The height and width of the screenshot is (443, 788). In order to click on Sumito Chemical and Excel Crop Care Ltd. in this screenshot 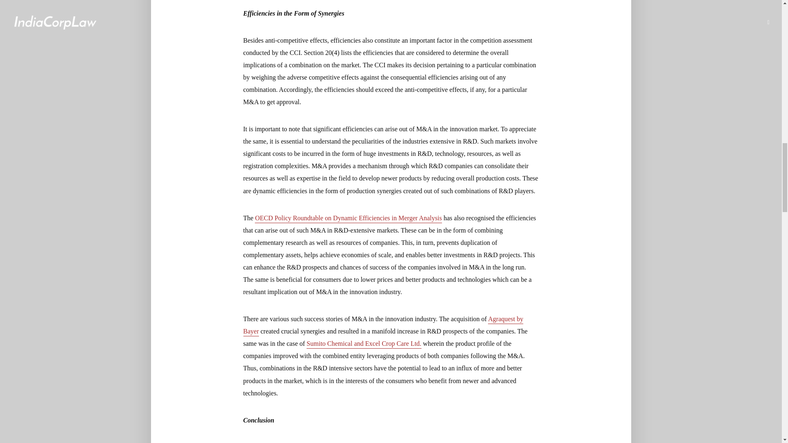, I will do `click(364, 344)`.